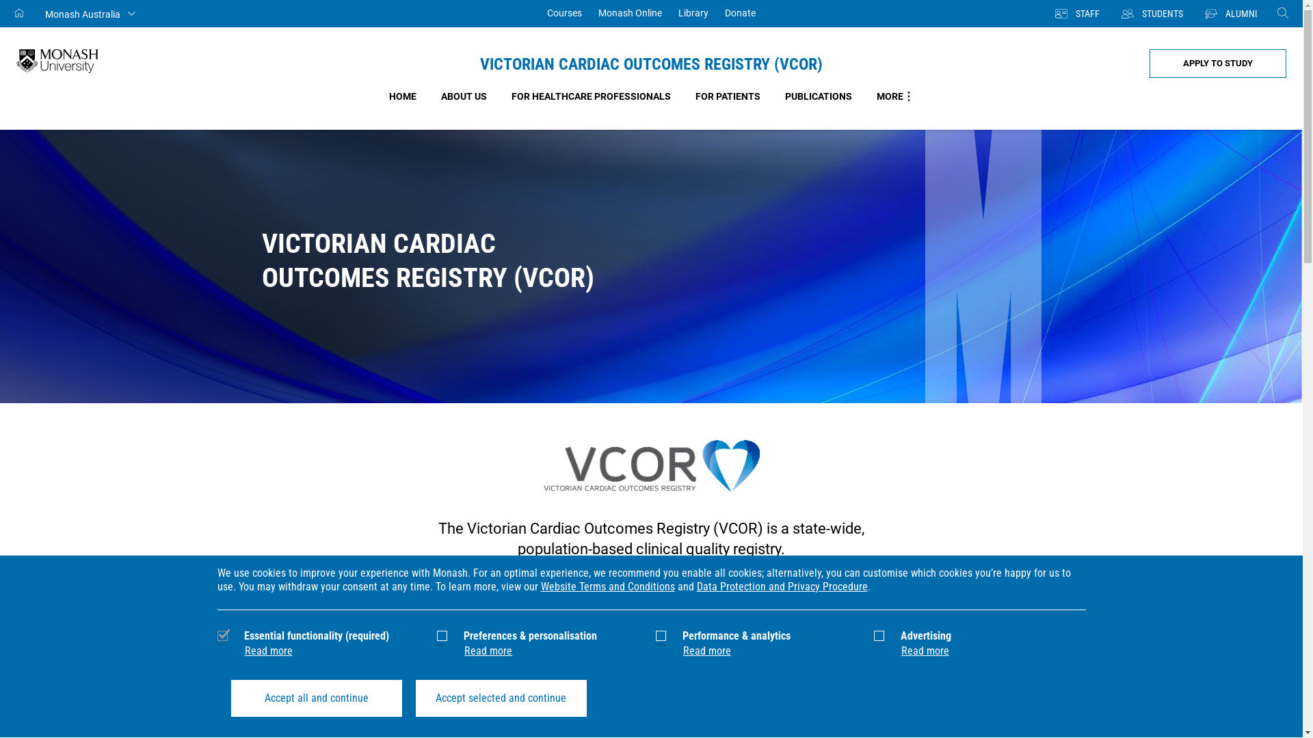 The image size is (1313, 738). I want to click on Data Protection and Privacy Procedure, so click(781, 586).